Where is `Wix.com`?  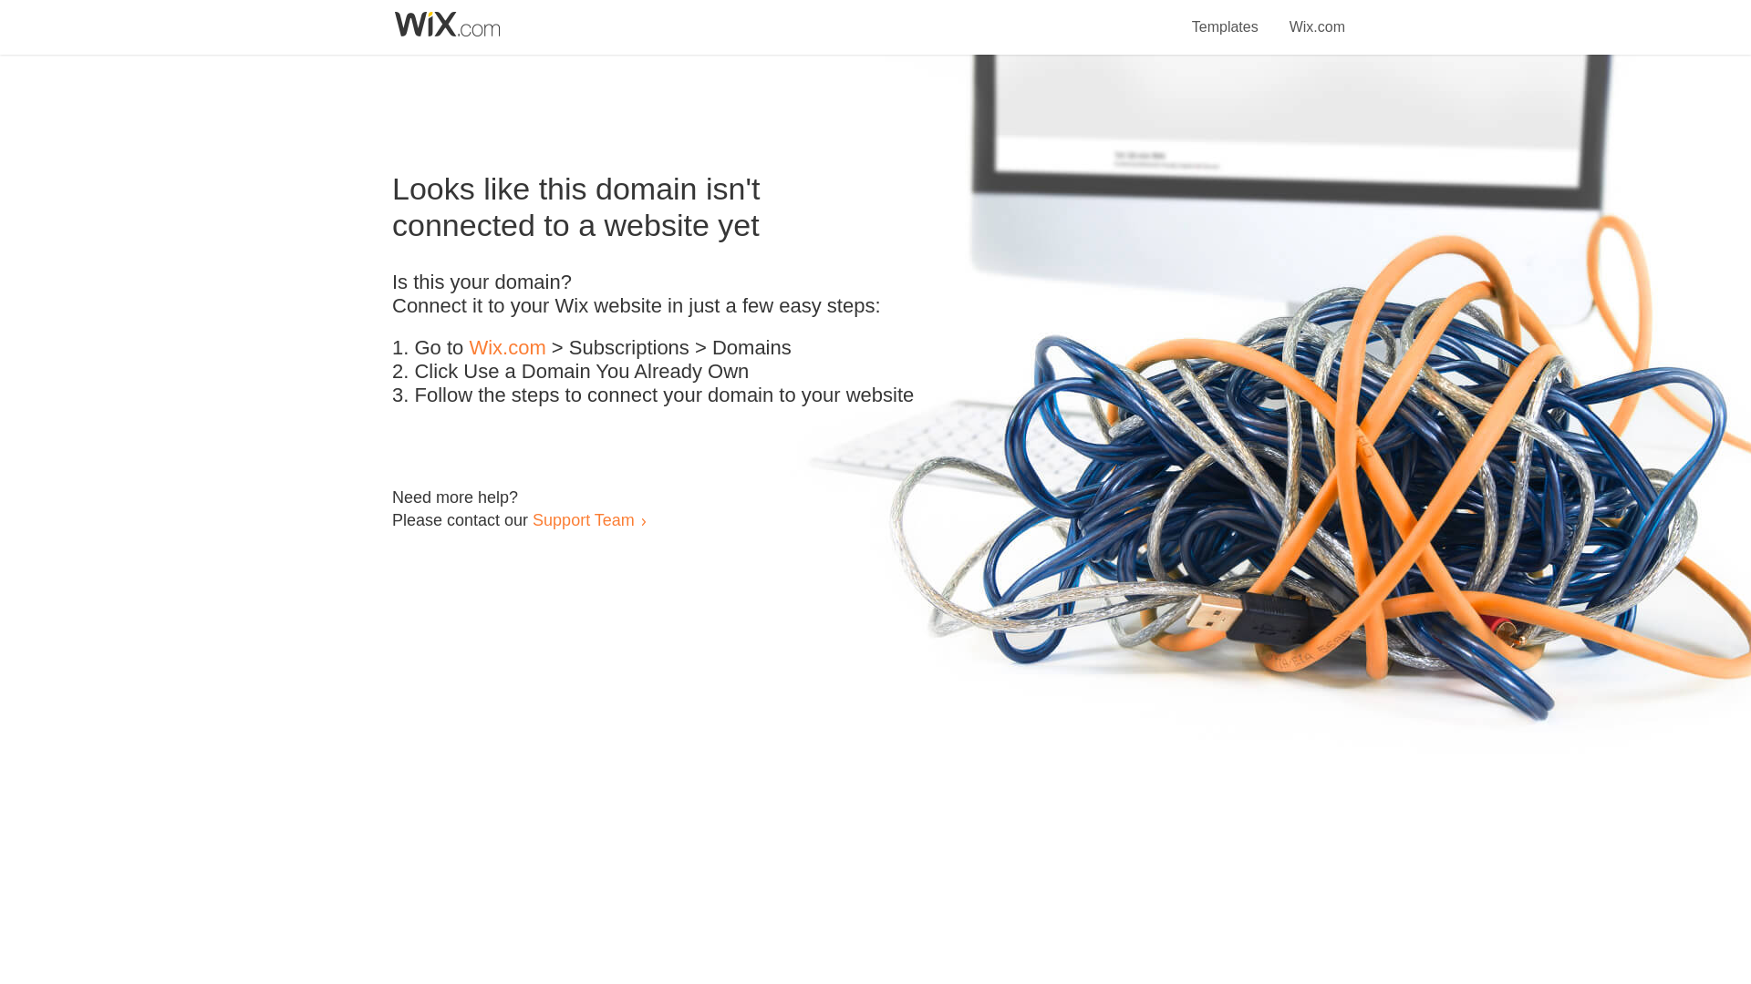 Wix.com is located at coordinates (1317, 16).